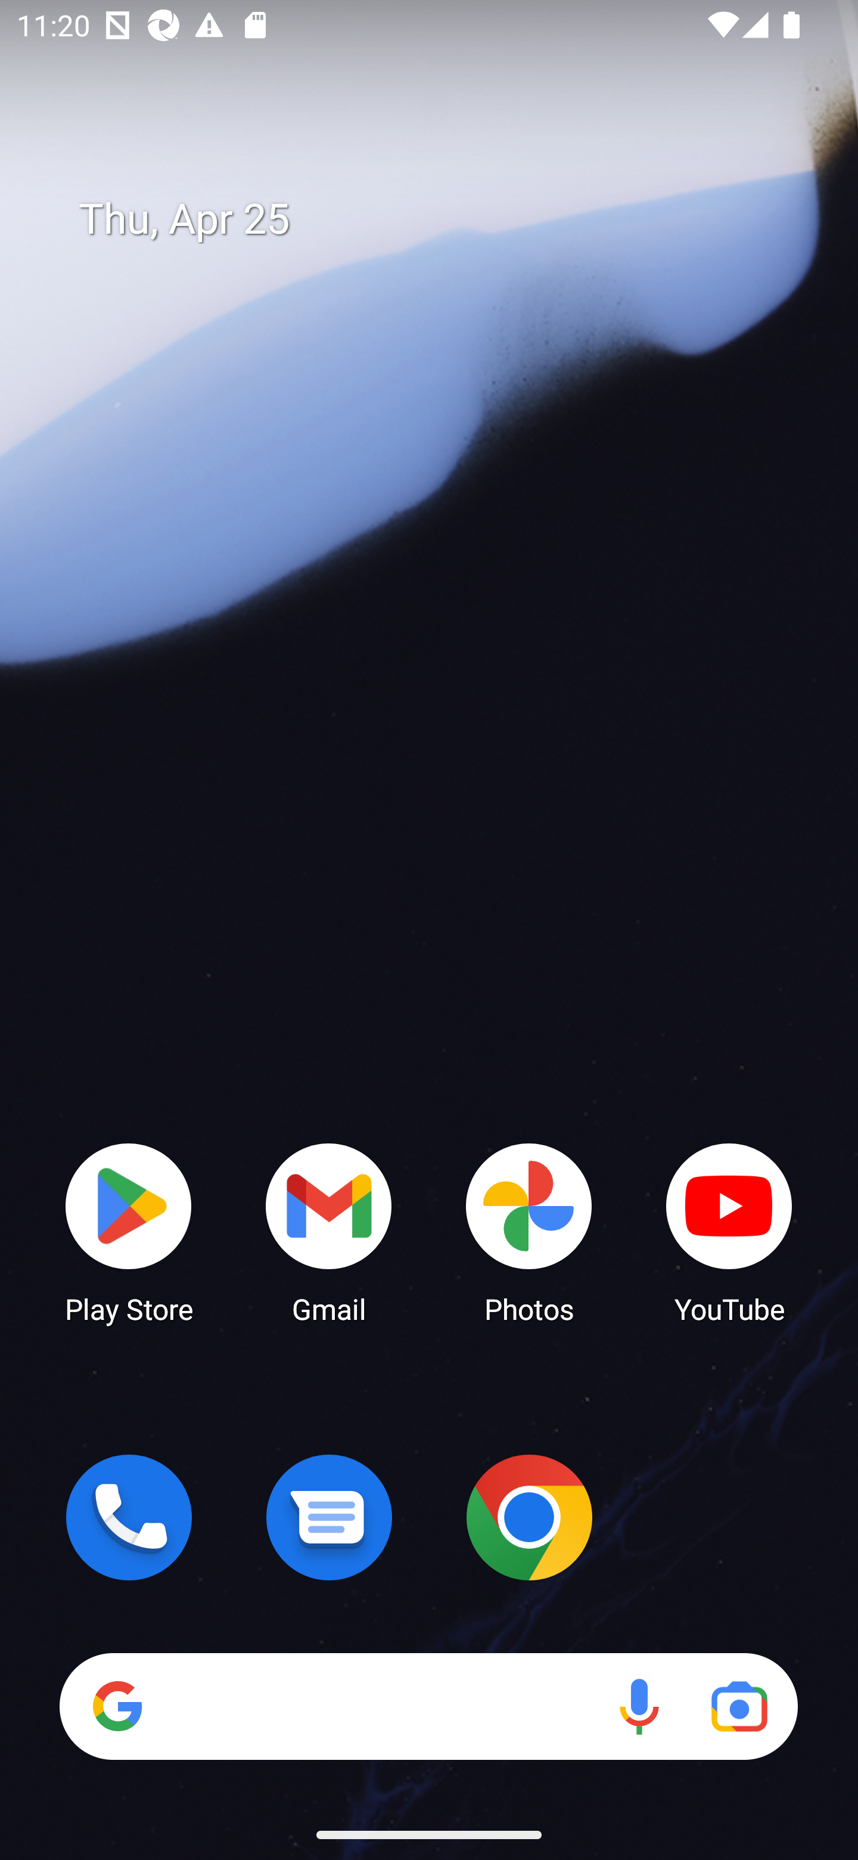 The height and width of the screenshot is (1860, 858). I want to click on Phone, so click(129, 1517).